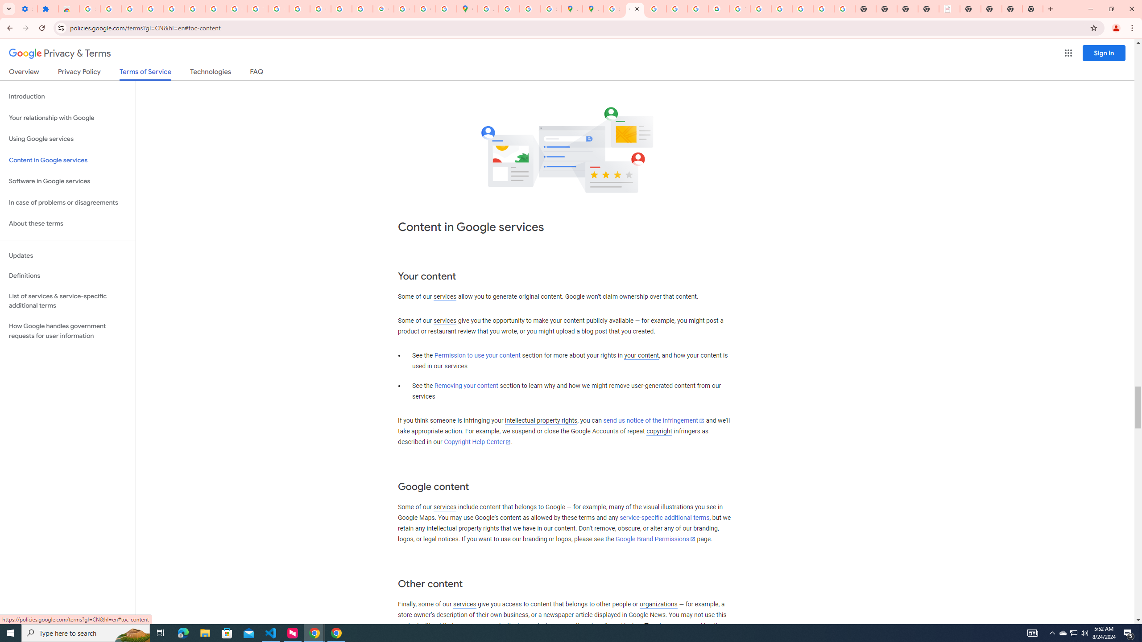 The width and height of the screenshot is (1142, 642). What do you see at coordinates (68, 224) in the screenshot?
I see `About these terms` at bounding box center [68, 224].